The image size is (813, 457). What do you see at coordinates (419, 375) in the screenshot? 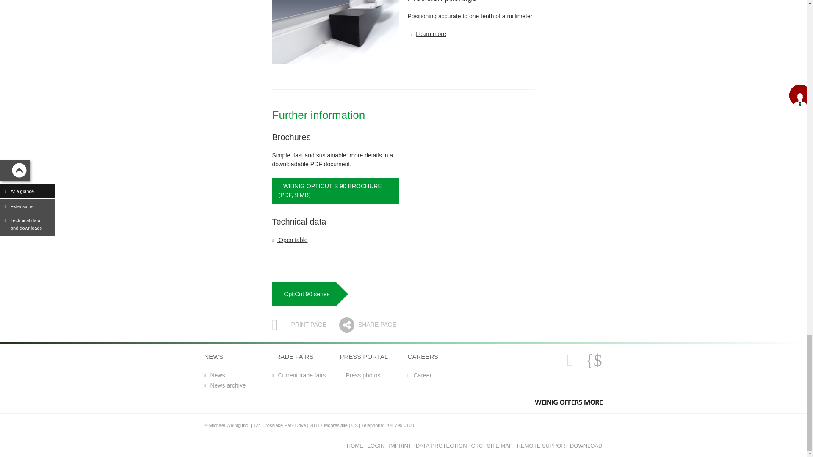
I see `Career` at bounding box center [419, 375].